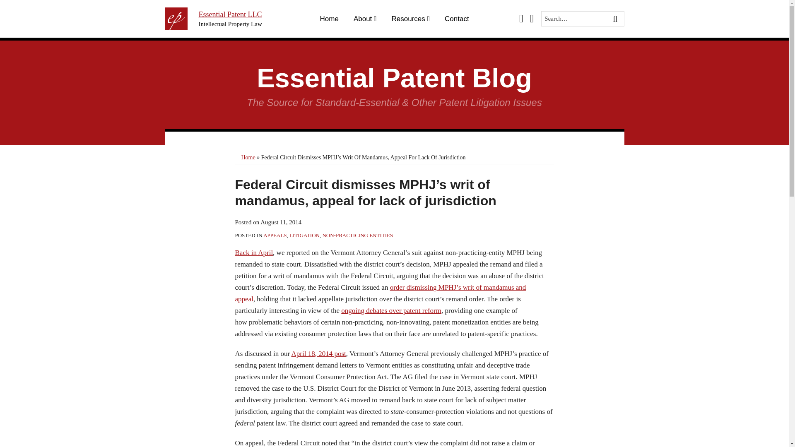  I want to click on APPEALS, so click(275, 235).